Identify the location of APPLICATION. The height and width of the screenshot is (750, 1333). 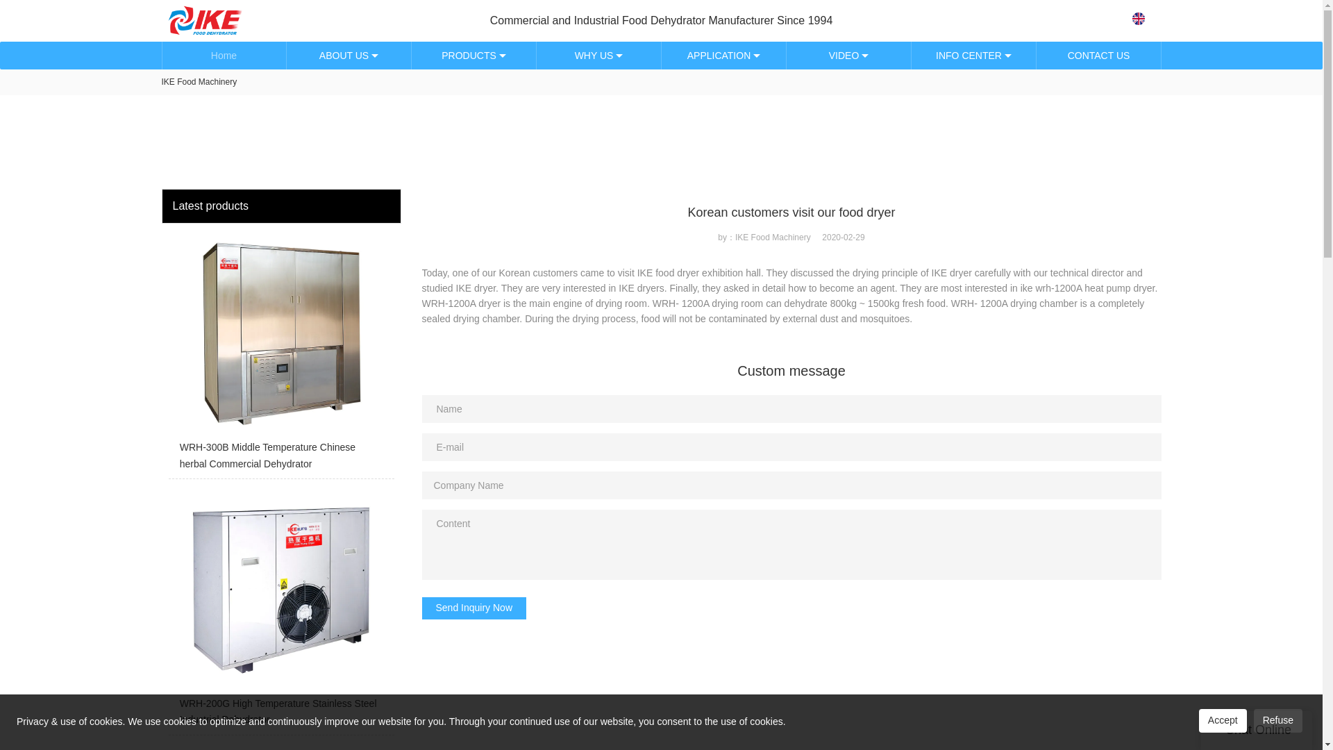
(723, 56).